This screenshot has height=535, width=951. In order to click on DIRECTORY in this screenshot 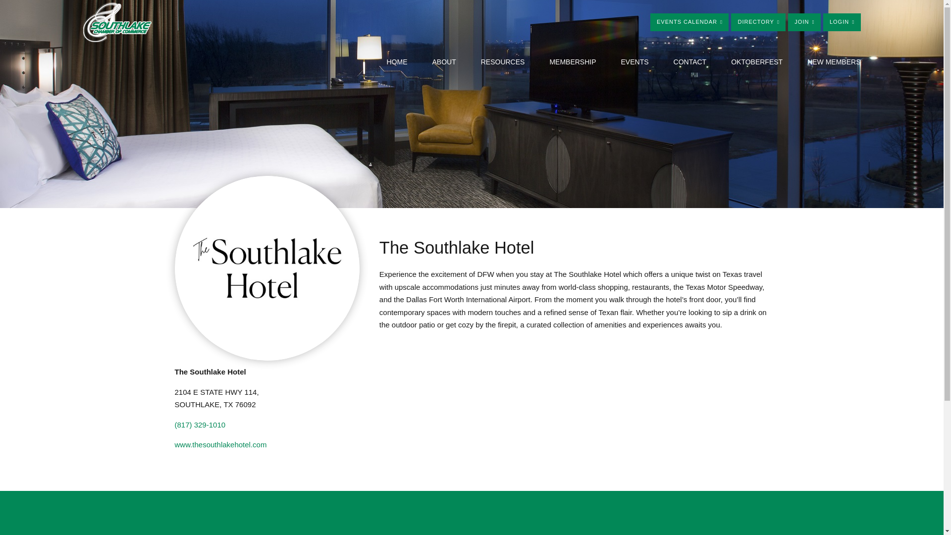, I will do `click(758, 22)`.